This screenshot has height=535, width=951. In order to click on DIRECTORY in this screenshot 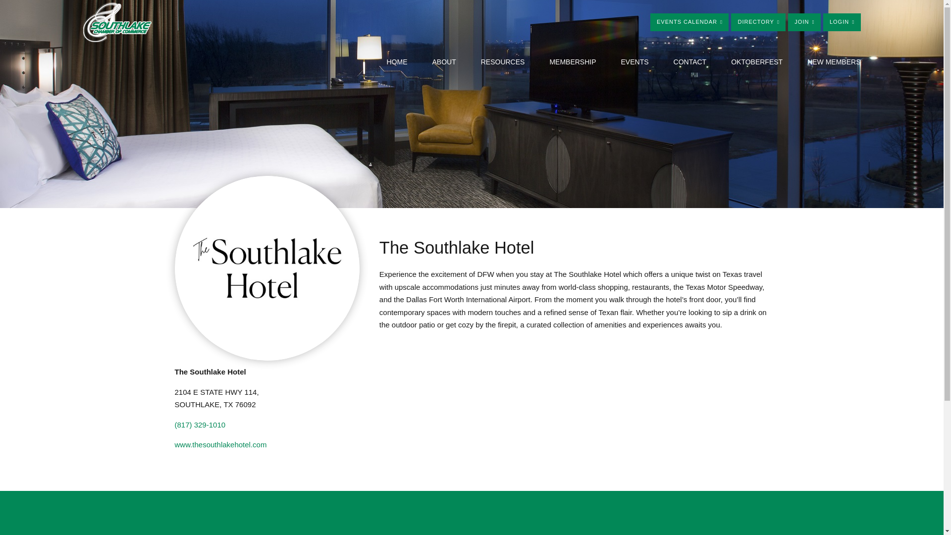, I will do `click(758, 22)`.